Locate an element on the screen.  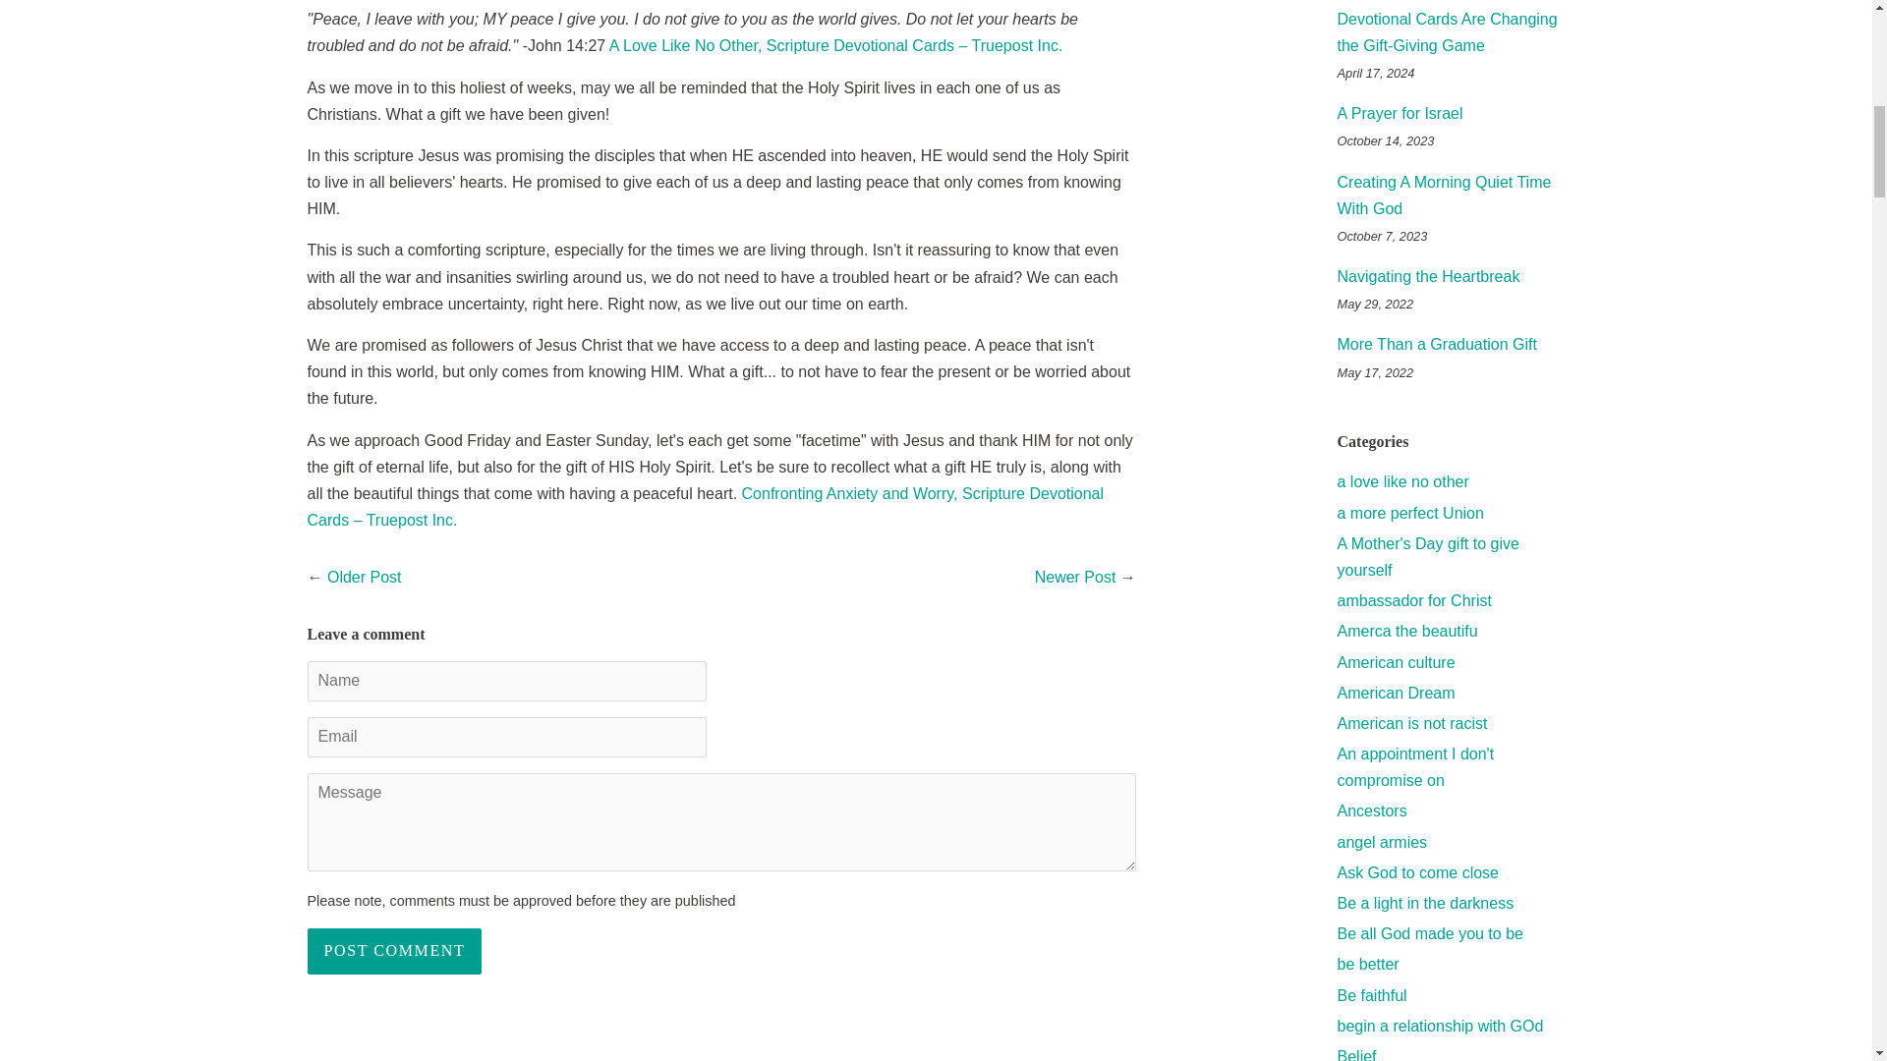
Show articles tagged American culture is located at coordinates (1396, 662).